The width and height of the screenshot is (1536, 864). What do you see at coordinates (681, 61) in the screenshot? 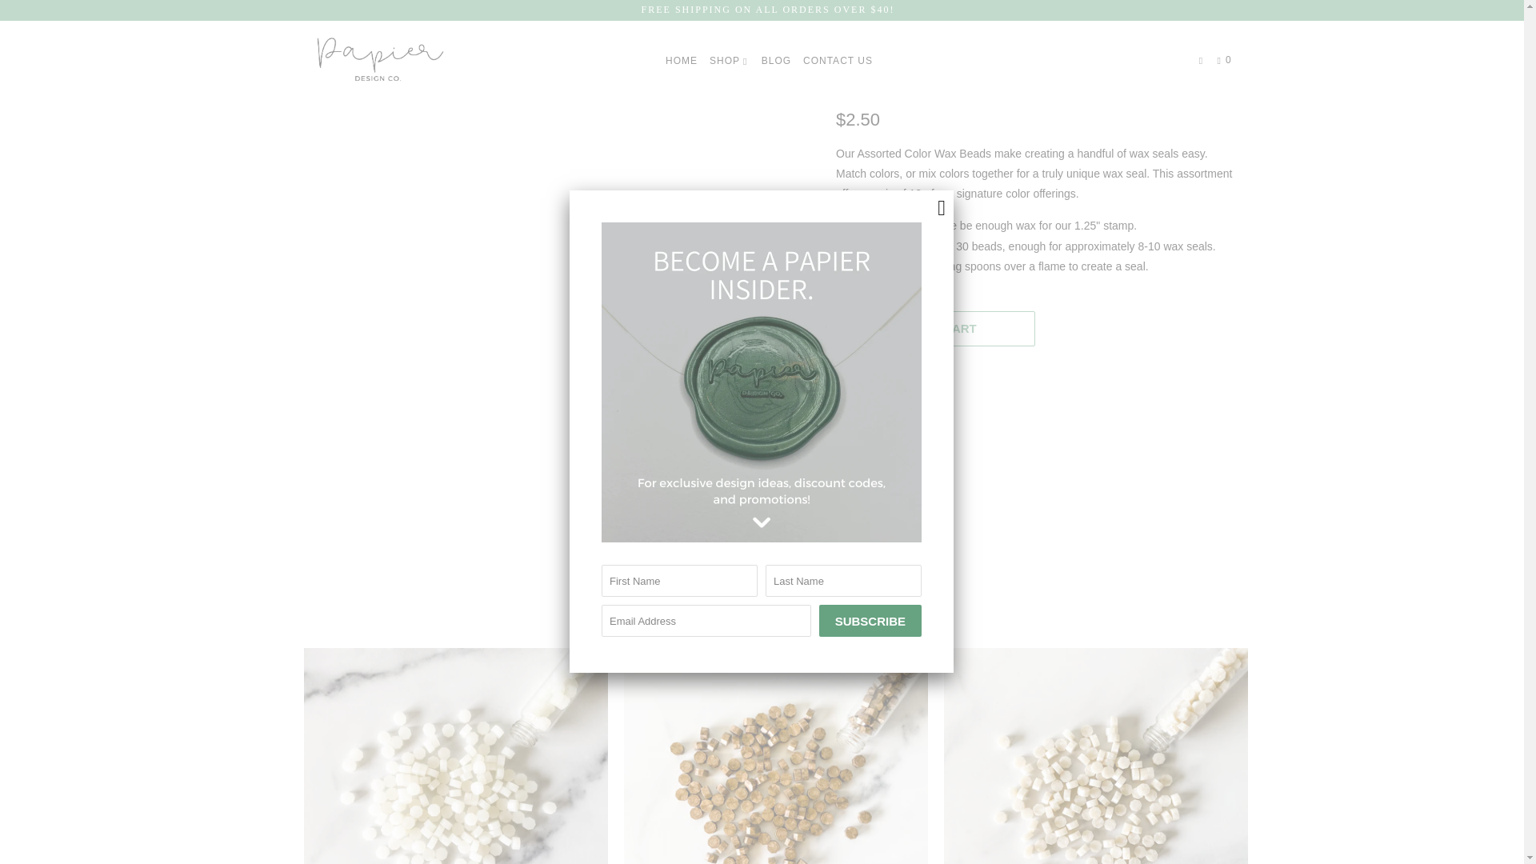
I see `HOME` at bounding box center [681, 61].